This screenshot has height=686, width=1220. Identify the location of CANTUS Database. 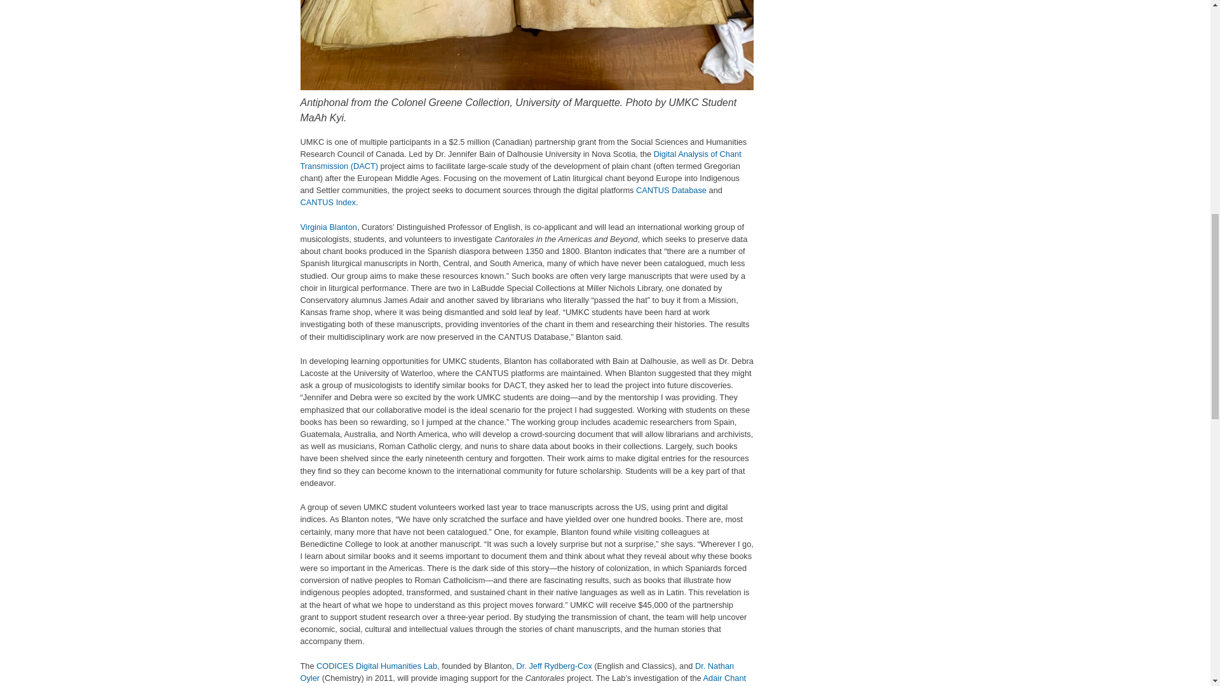
(671, 189).